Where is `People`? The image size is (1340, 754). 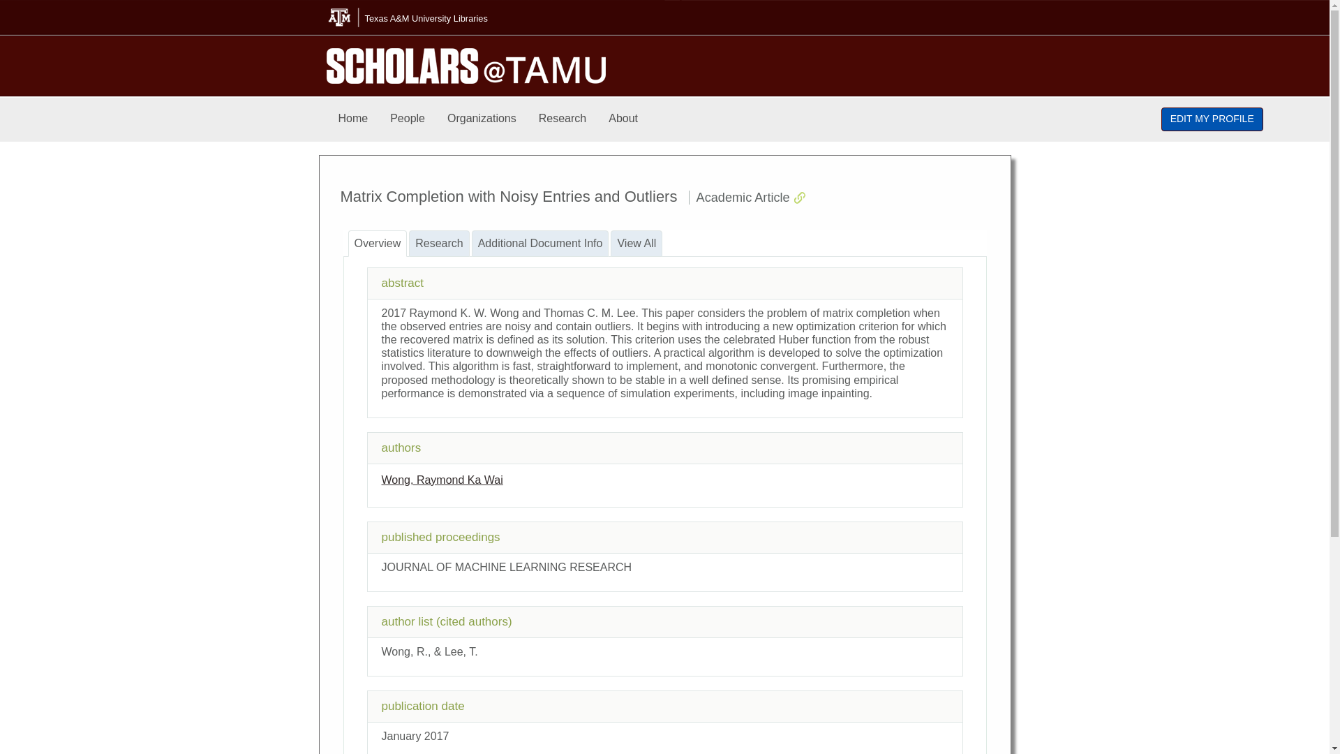 People is located at coordinates (408, 119).